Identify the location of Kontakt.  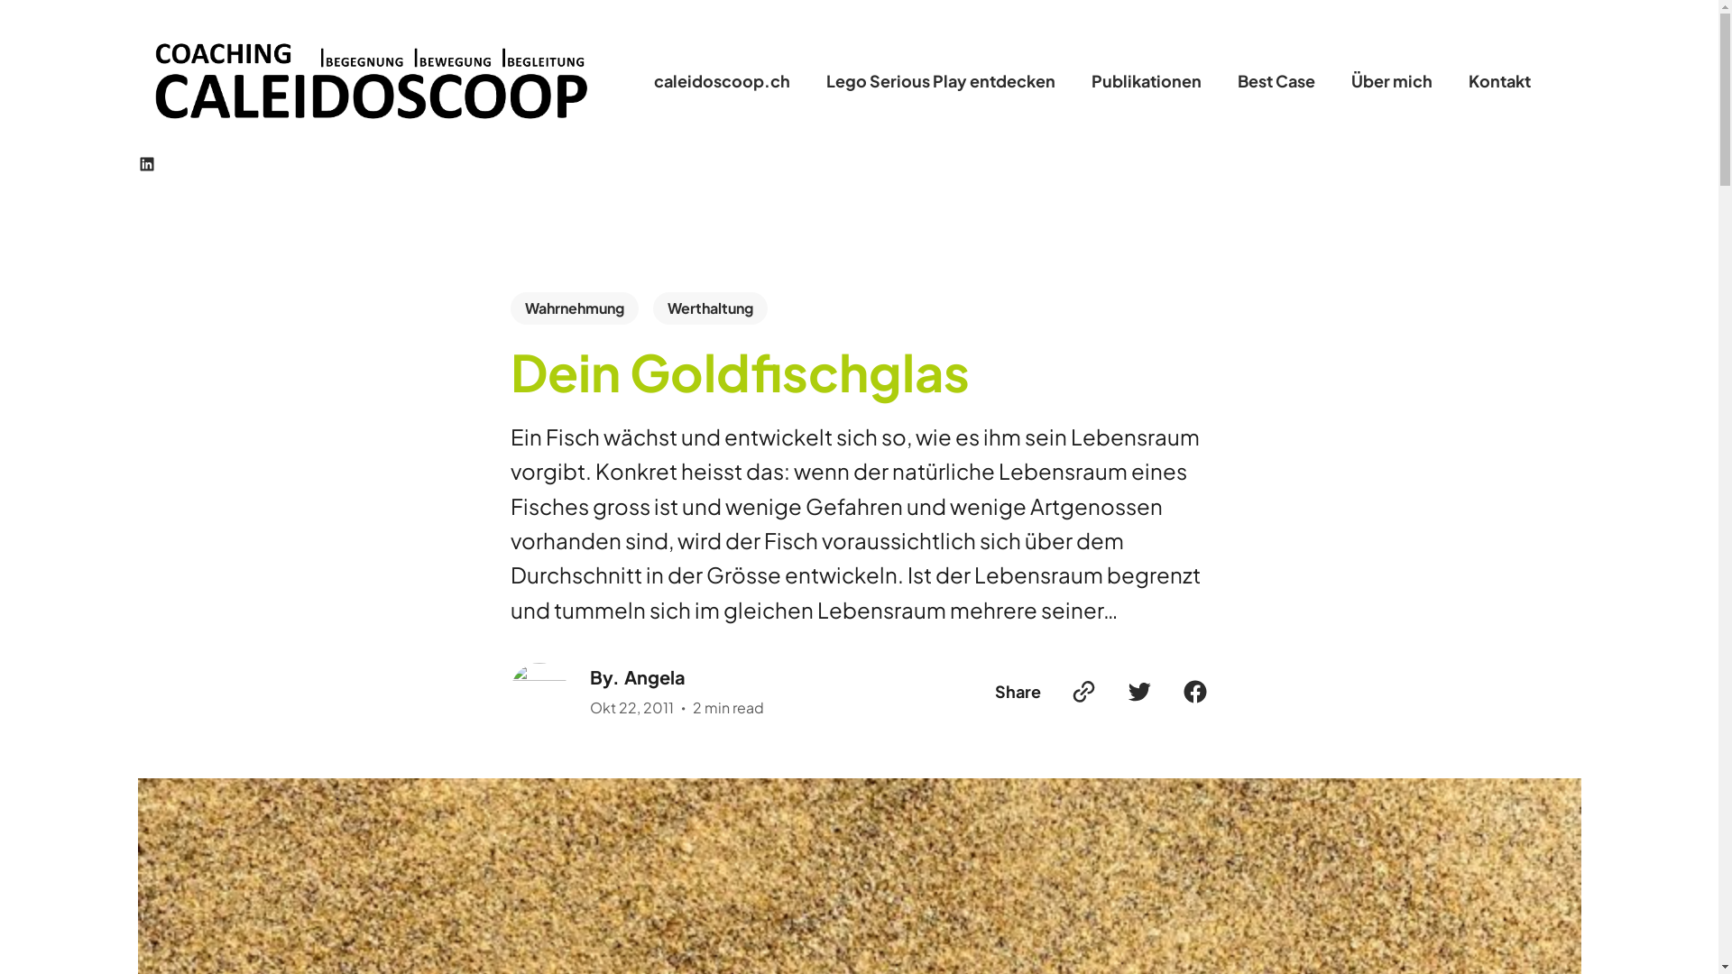
(1499, 81).